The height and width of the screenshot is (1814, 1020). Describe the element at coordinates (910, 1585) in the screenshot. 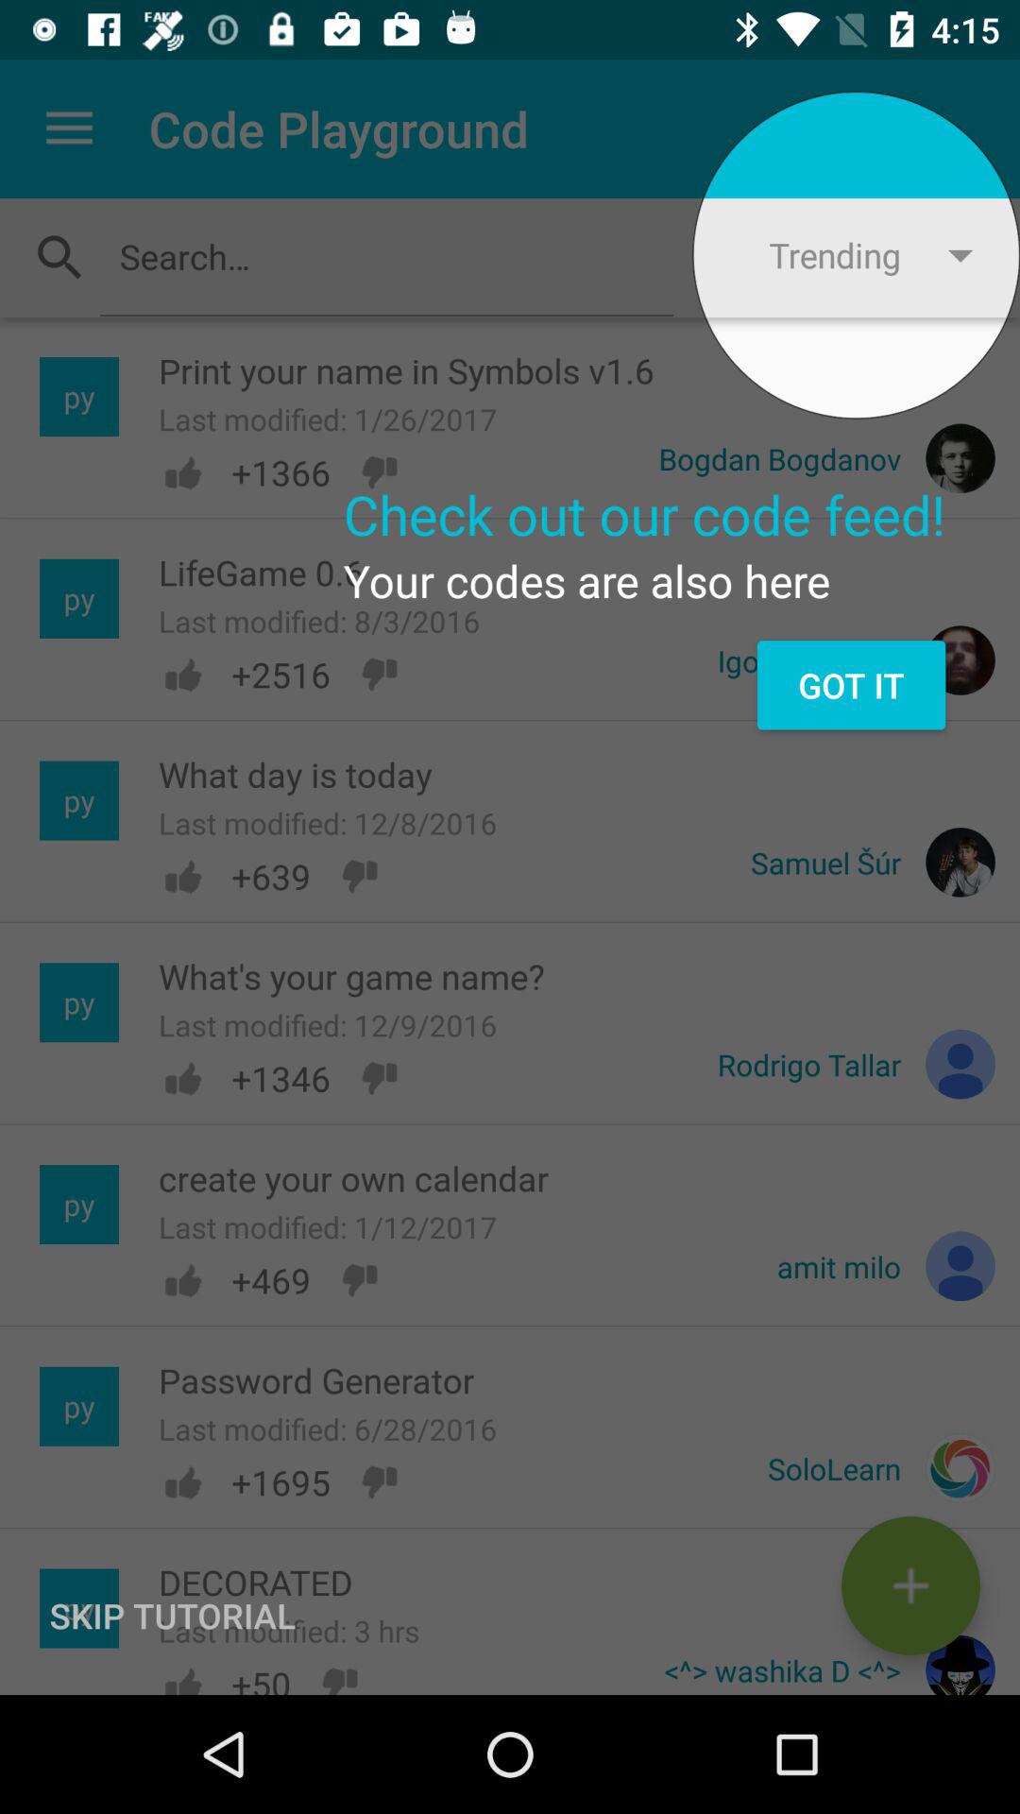

I see `add codes` at that location.